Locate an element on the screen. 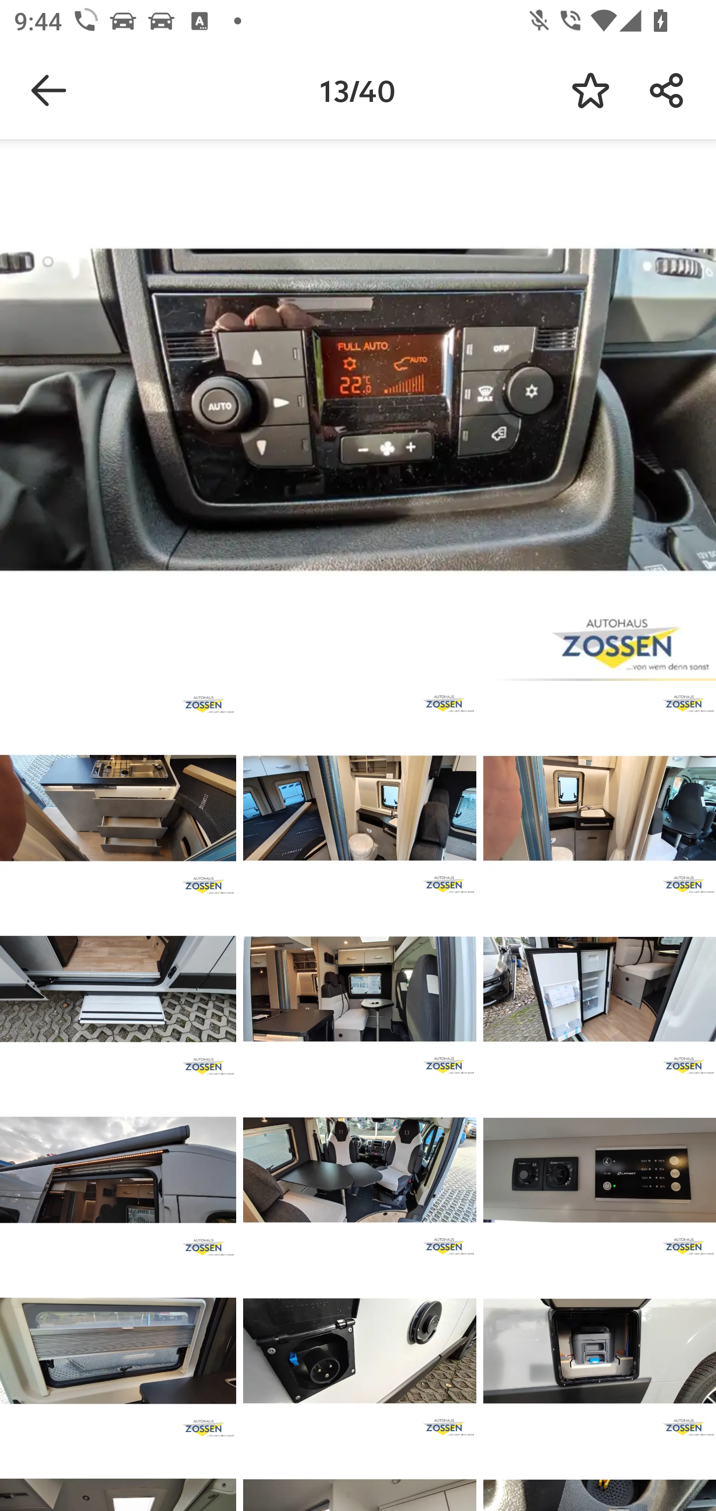  image is located at coordinates (600, 1170).